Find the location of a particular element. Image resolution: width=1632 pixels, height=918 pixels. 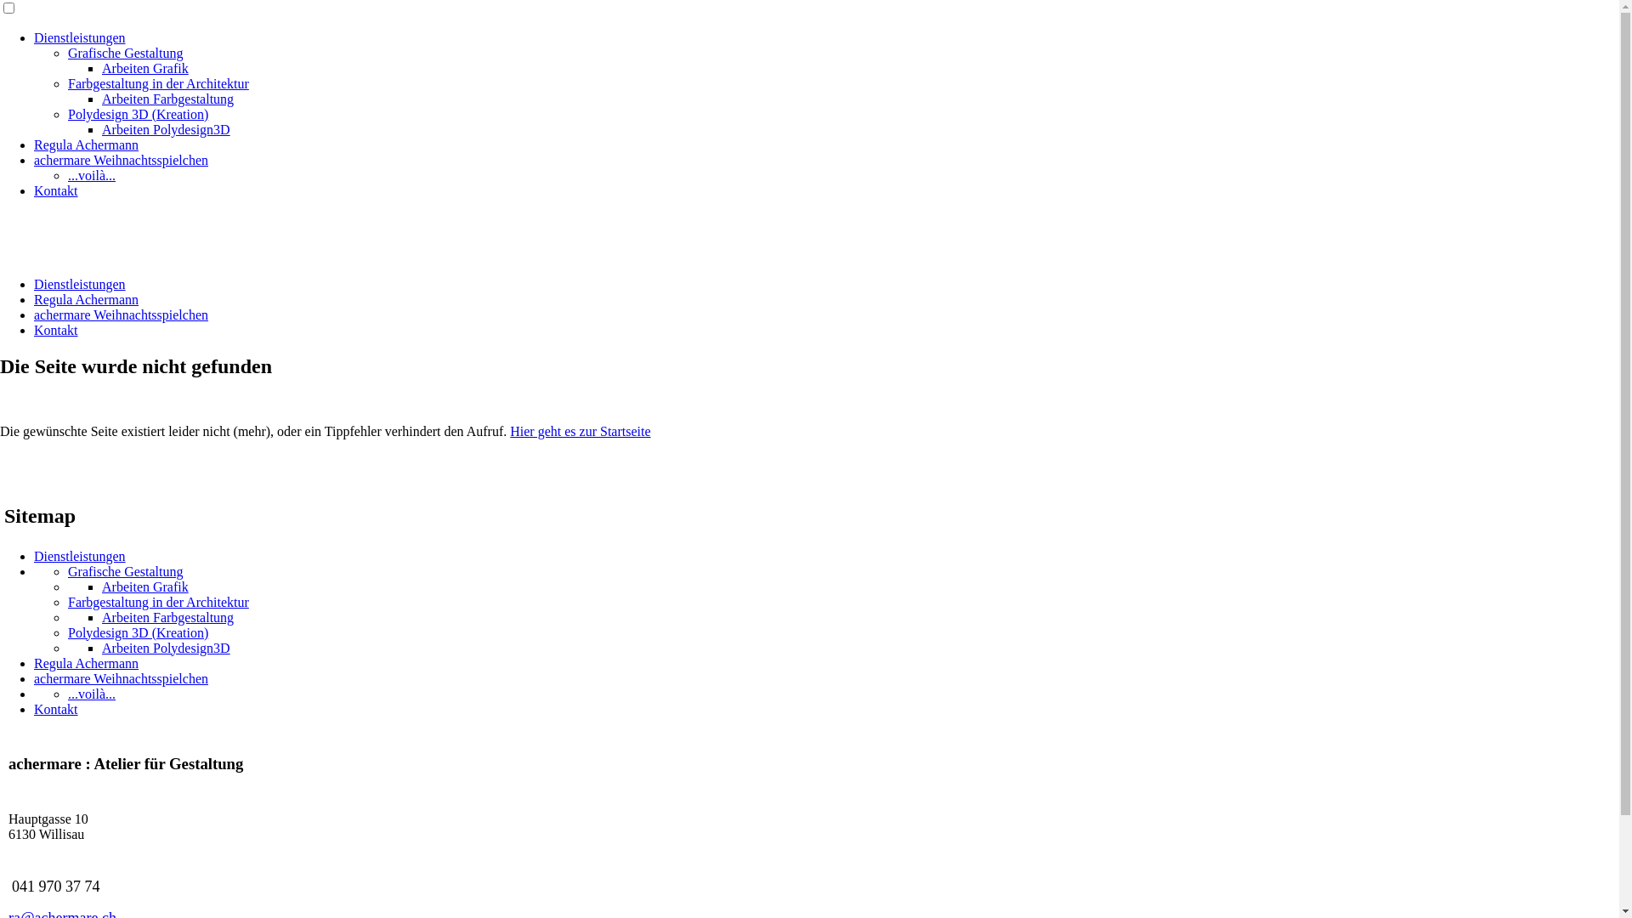

Arbeiten Grafik is located at coordinates (145, 68).